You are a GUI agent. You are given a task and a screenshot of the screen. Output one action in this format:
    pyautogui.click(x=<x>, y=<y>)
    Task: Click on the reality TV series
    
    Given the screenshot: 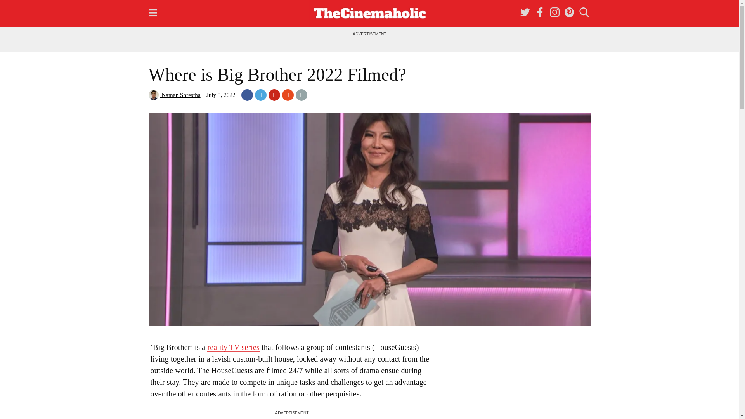 What is the action you would take?
    pyautogui.click(x=233, y=348)
    